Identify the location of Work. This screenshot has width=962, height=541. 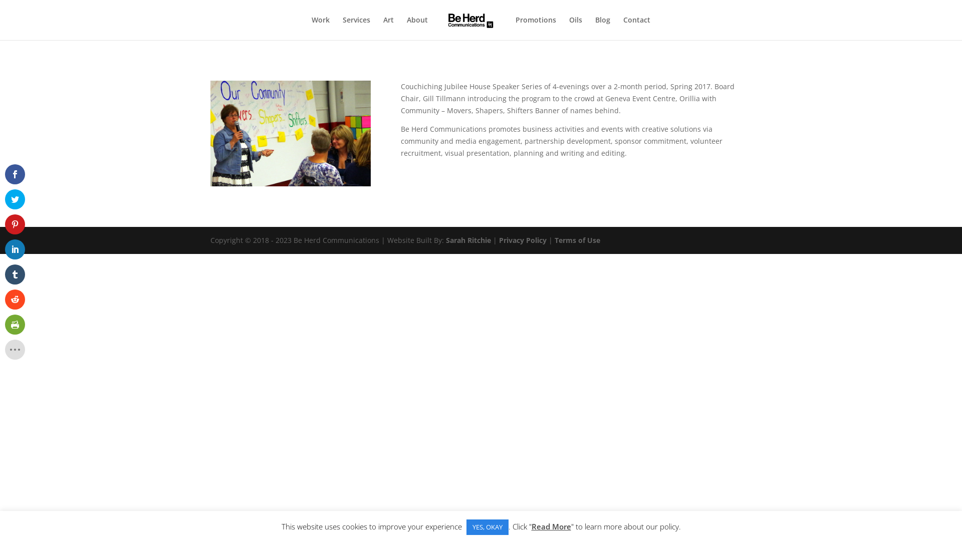
(321, 28).